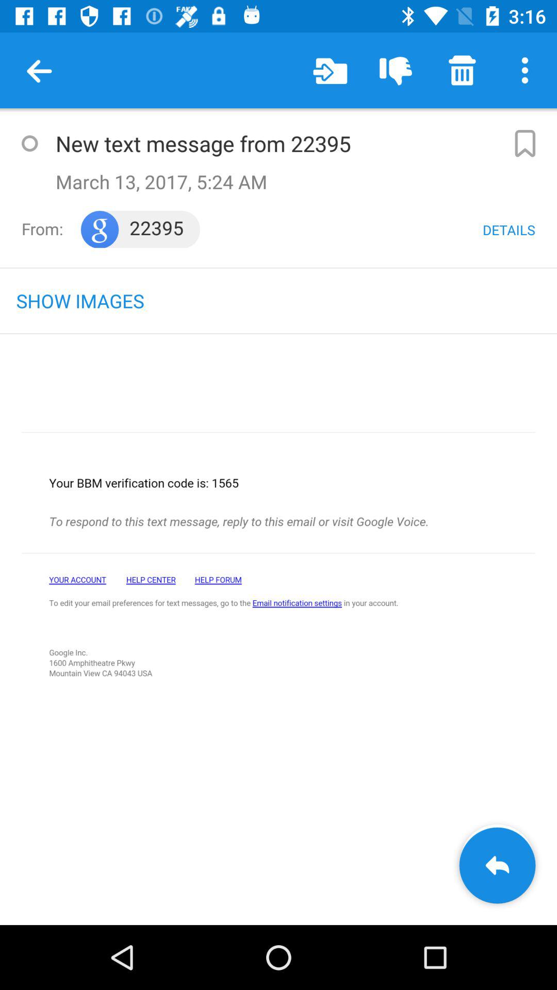 This screenshot has height=990, width=557. What do you see at coordinates (278, 639) in the screenshot?
I see `main content of the page` at bounding box center [278, 639].